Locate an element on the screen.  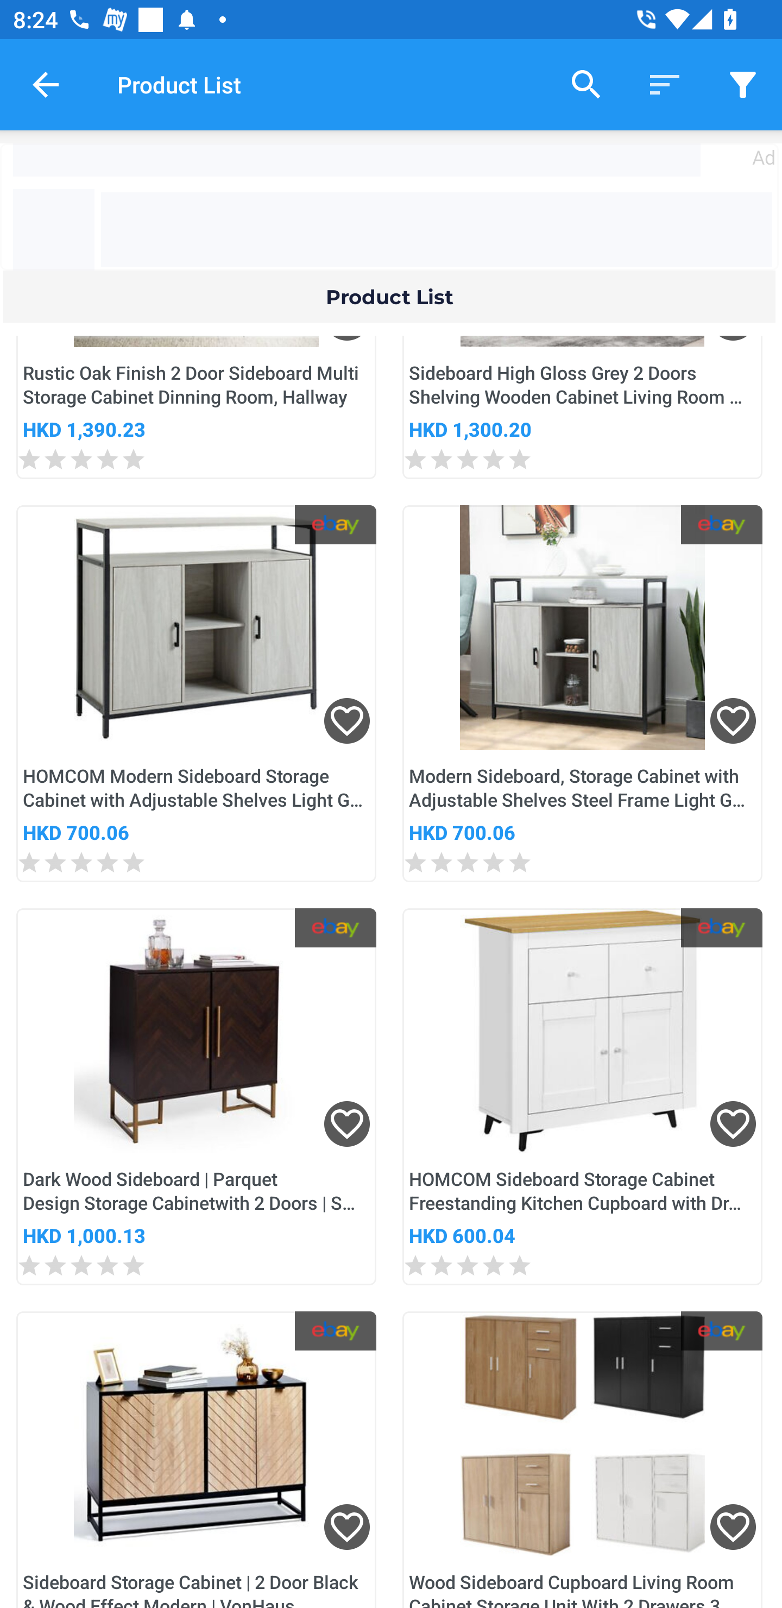
Navigate up is located at coordinates (46, 84).